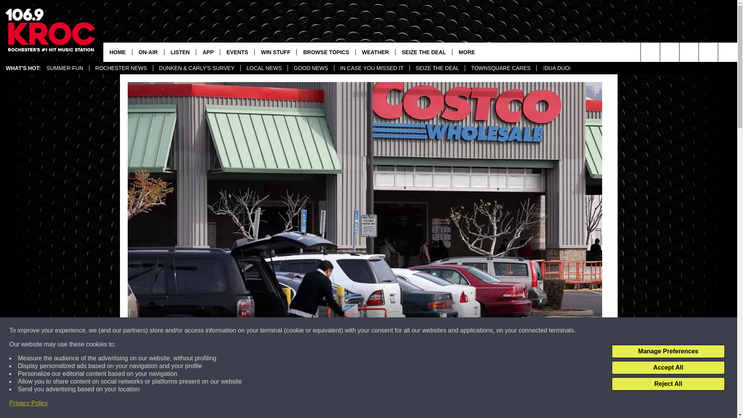 This screenshot has width=743, height=418. I want to click on Manage Preferences, so click(668, 351).